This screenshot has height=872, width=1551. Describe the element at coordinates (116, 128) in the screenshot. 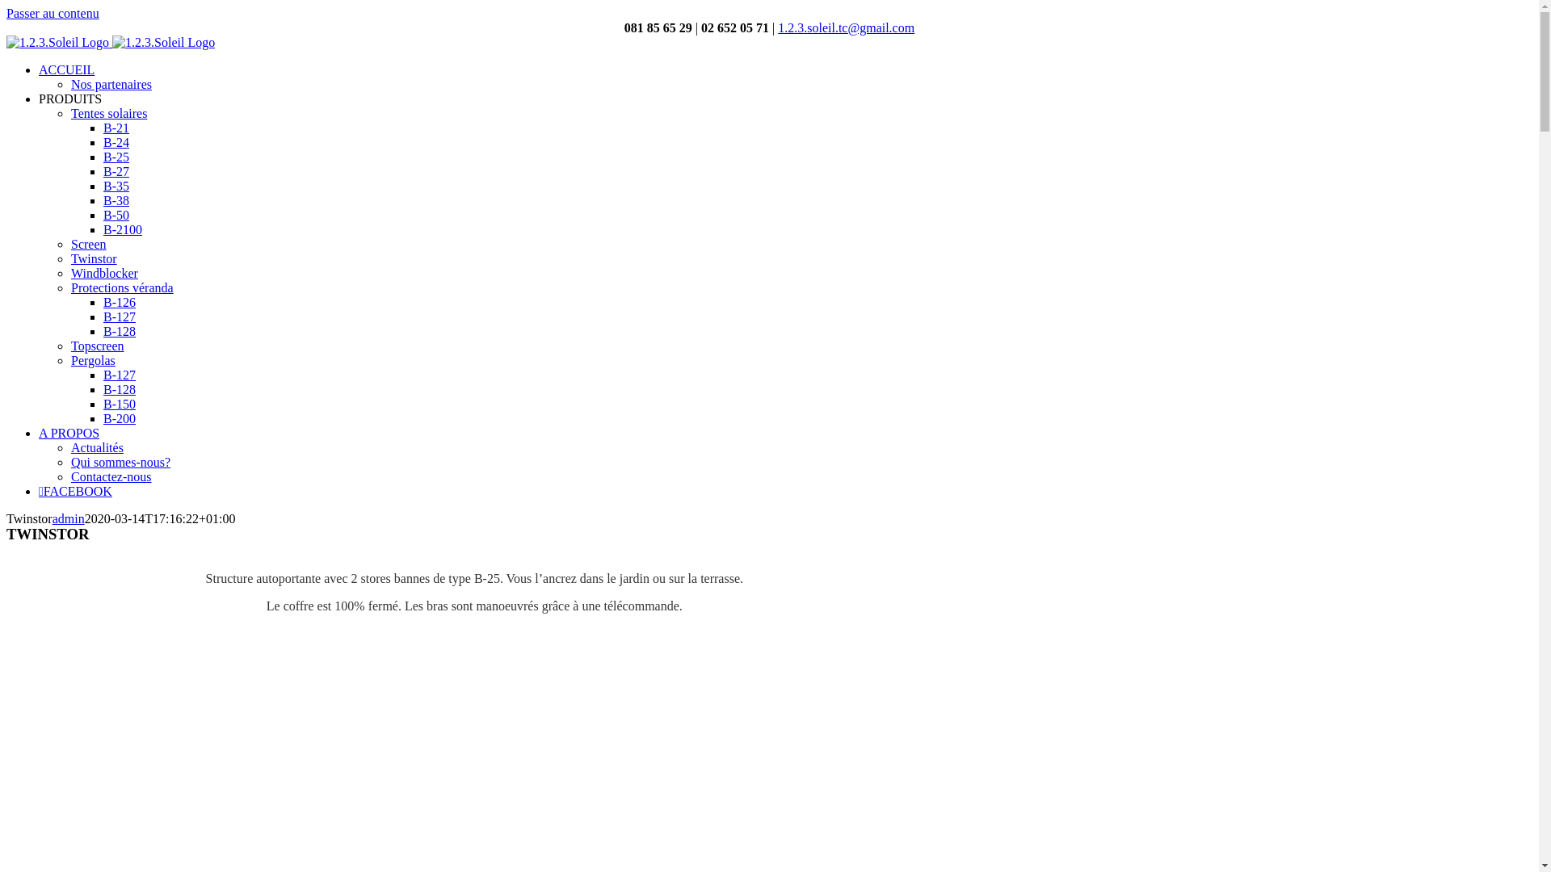

I see `B-21` at that location.